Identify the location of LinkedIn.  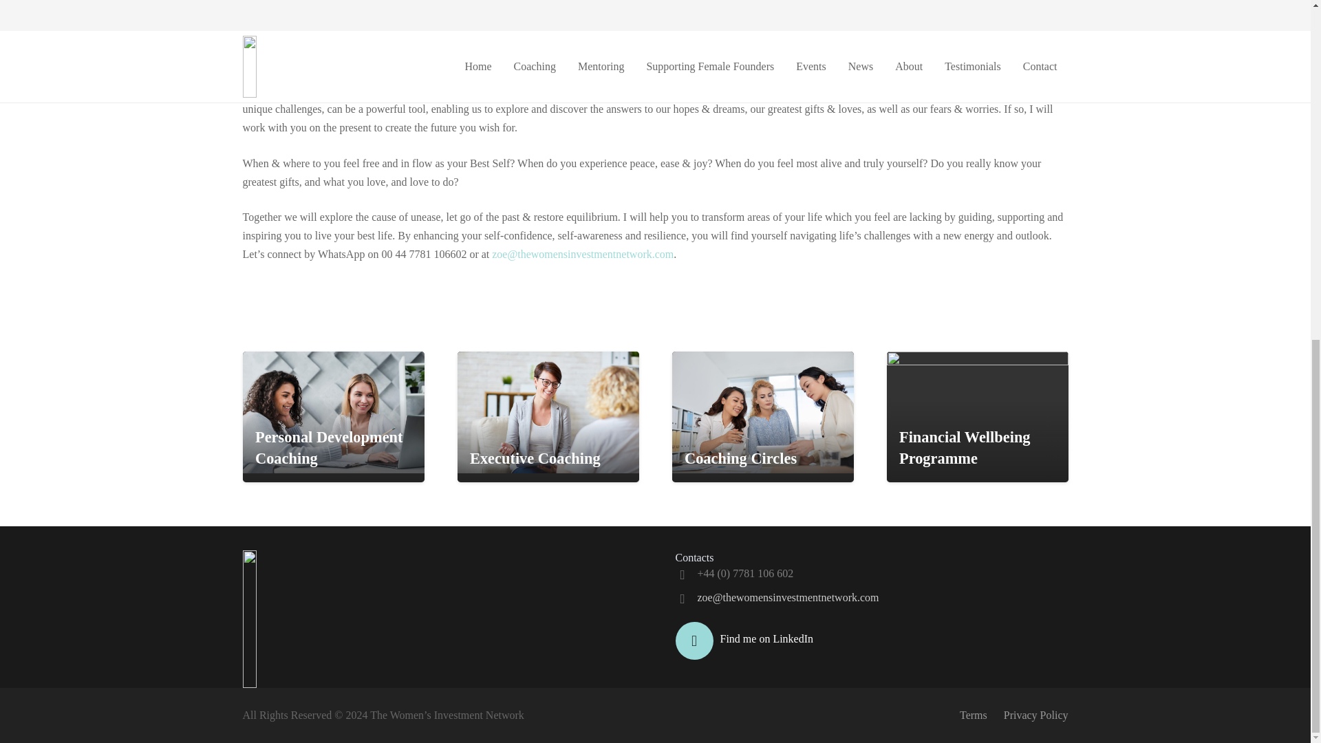
(694, 640).